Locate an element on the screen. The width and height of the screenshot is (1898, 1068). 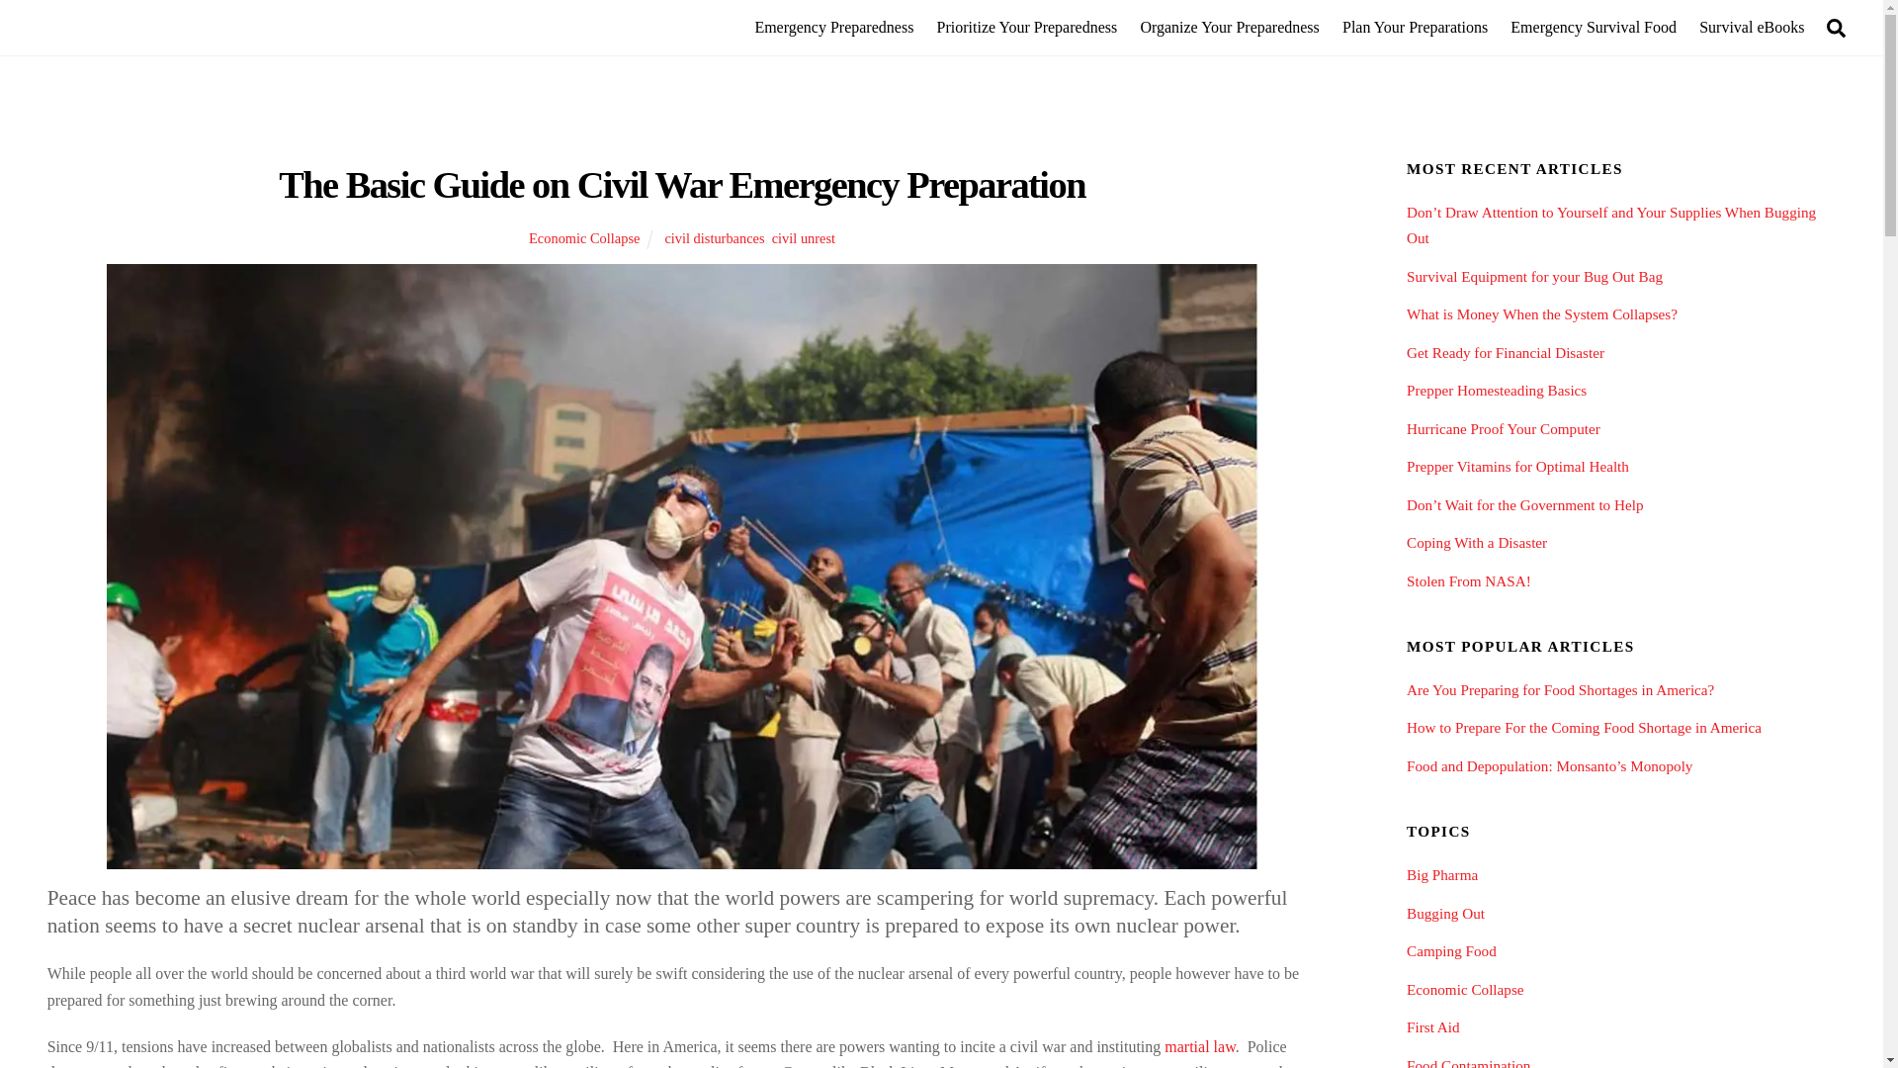
Get Ready for Financial Disaster is located at coordinates (1505, 352).